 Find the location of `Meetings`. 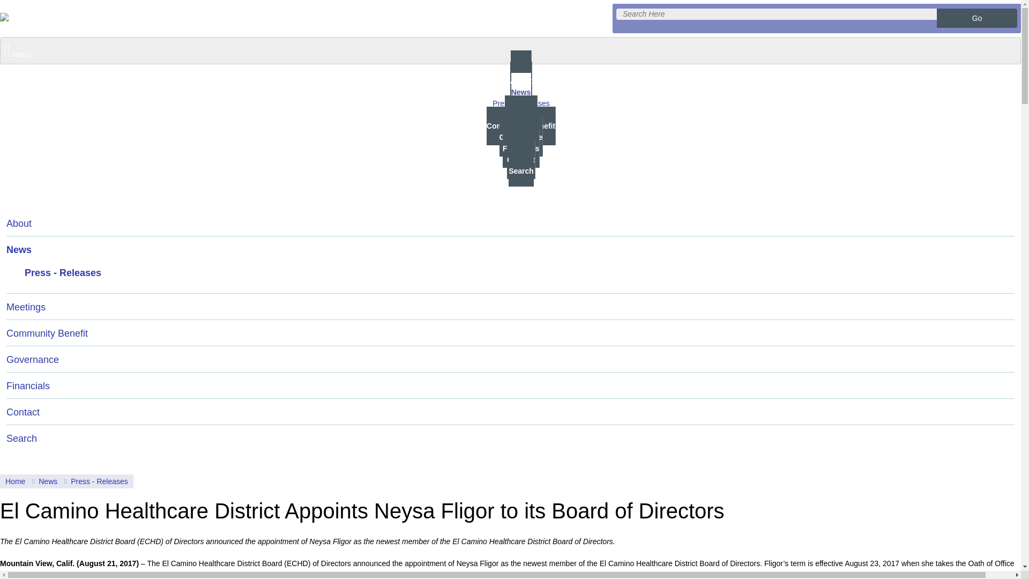

Meetings is located at coordinates (510, 307).